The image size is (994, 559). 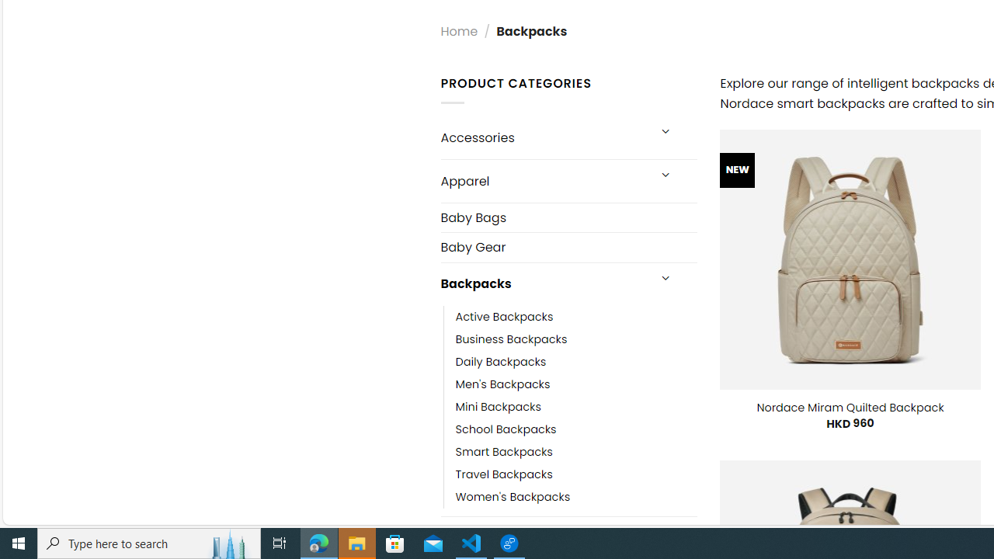 I want to click on Accessories, so click(x=544, y=137).